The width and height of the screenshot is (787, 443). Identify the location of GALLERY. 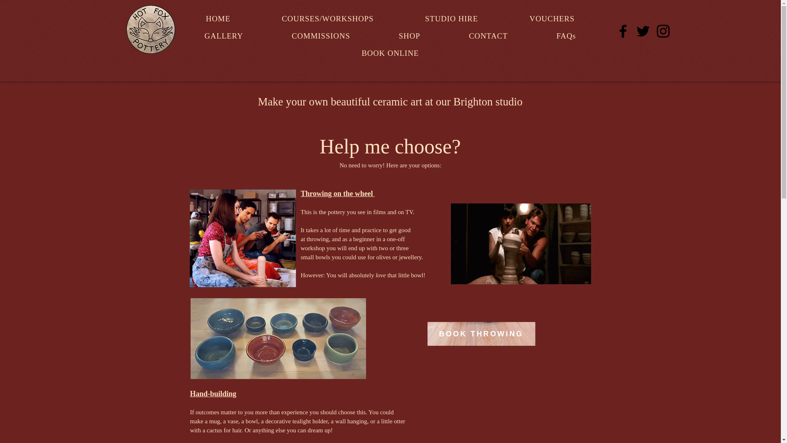
(224, 36).